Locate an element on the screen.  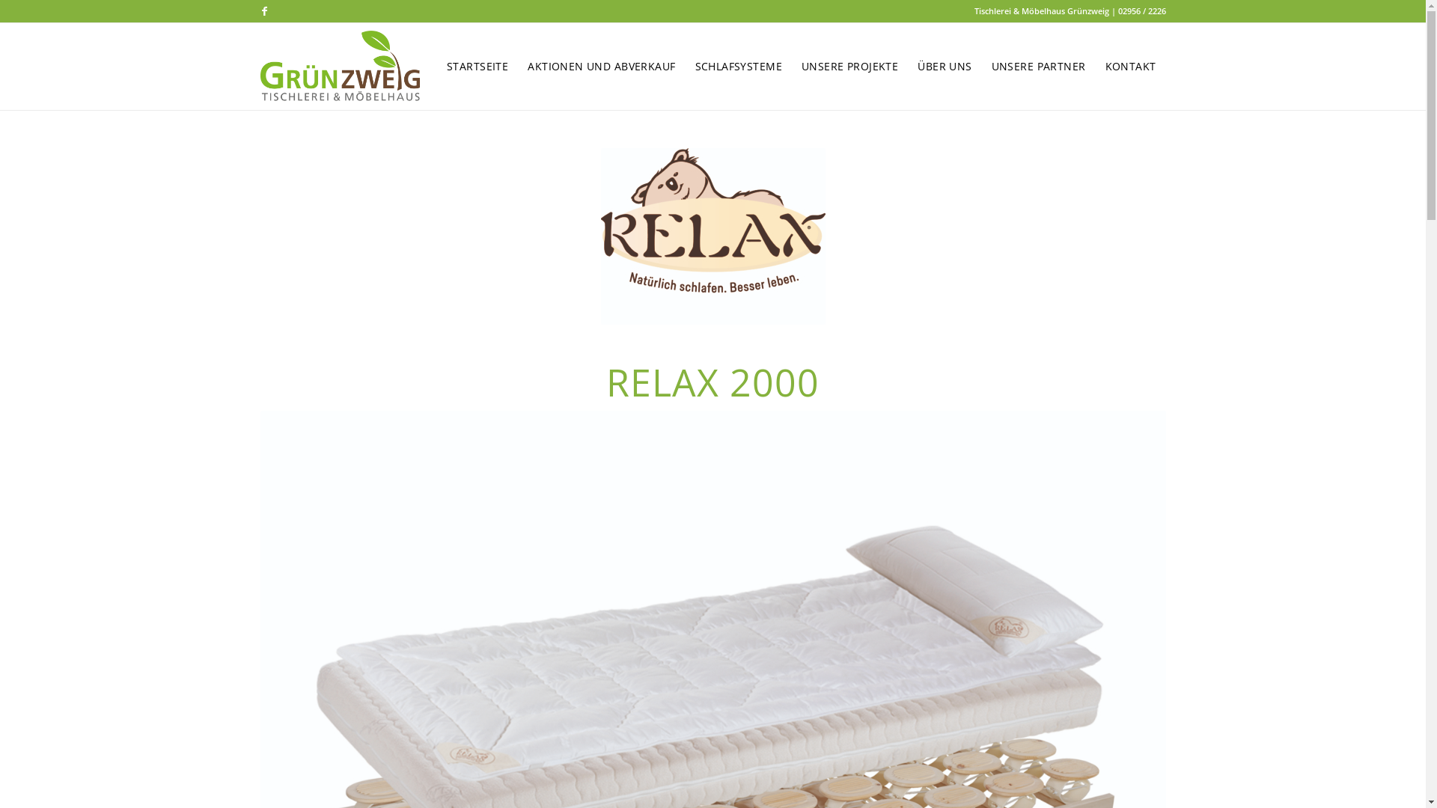
logo-2018-solo is located at coordinates (713, 236).